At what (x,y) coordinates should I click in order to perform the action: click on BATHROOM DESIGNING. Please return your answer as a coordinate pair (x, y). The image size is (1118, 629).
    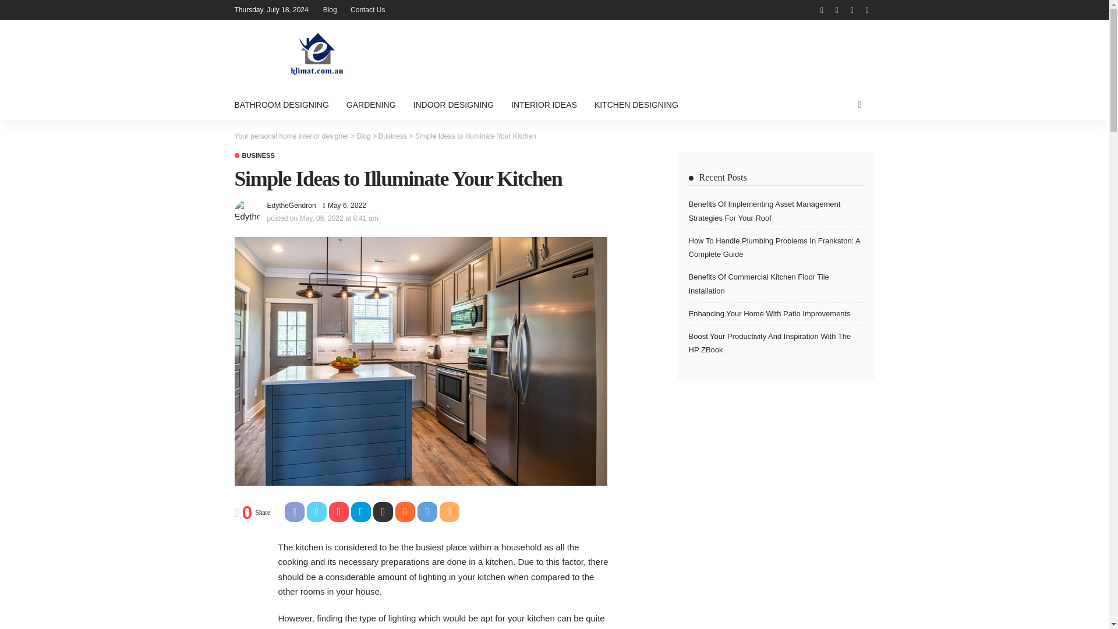
    Looking at the image, I should click on (285, 105).